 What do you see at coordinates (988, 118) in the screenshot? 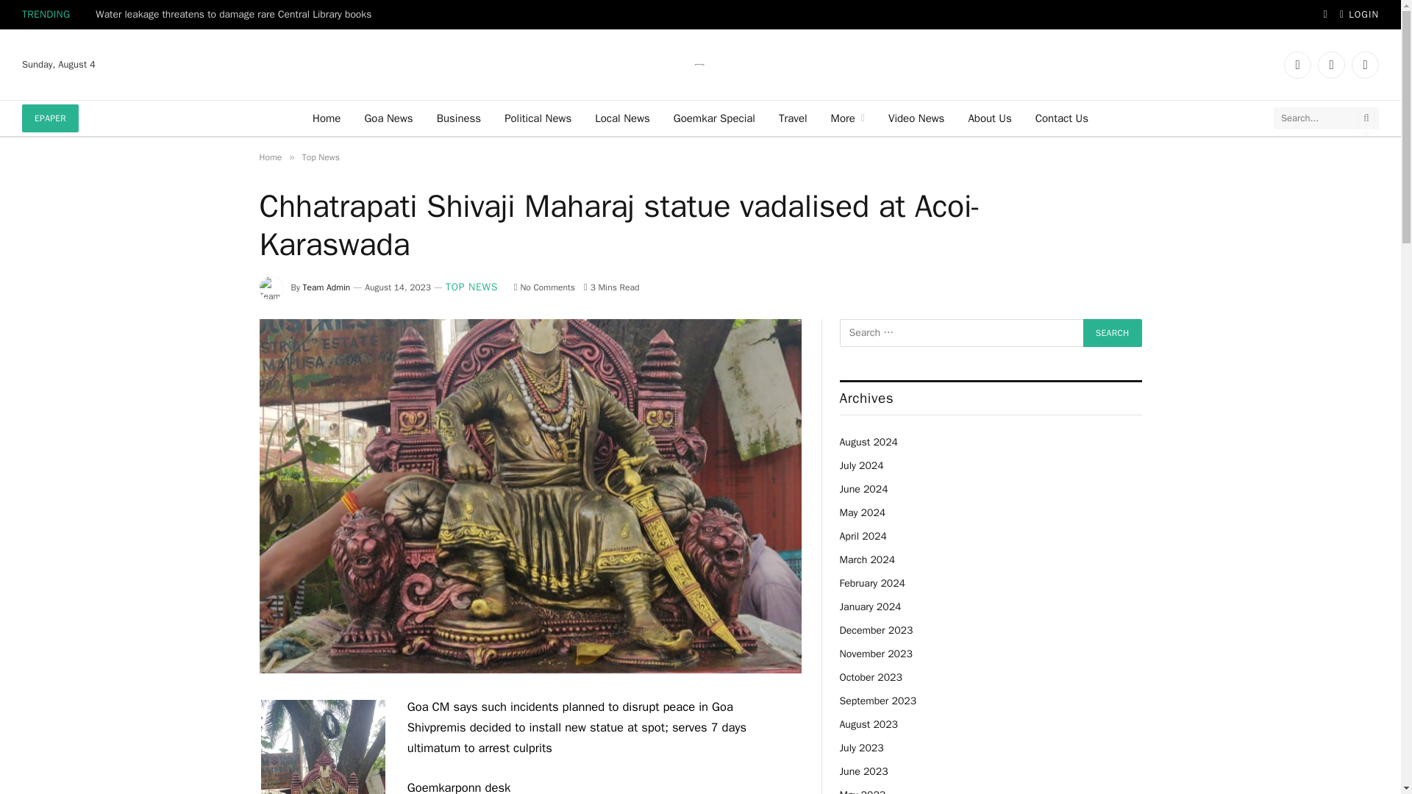
I see `About Us` at bounding box center [988, 118].